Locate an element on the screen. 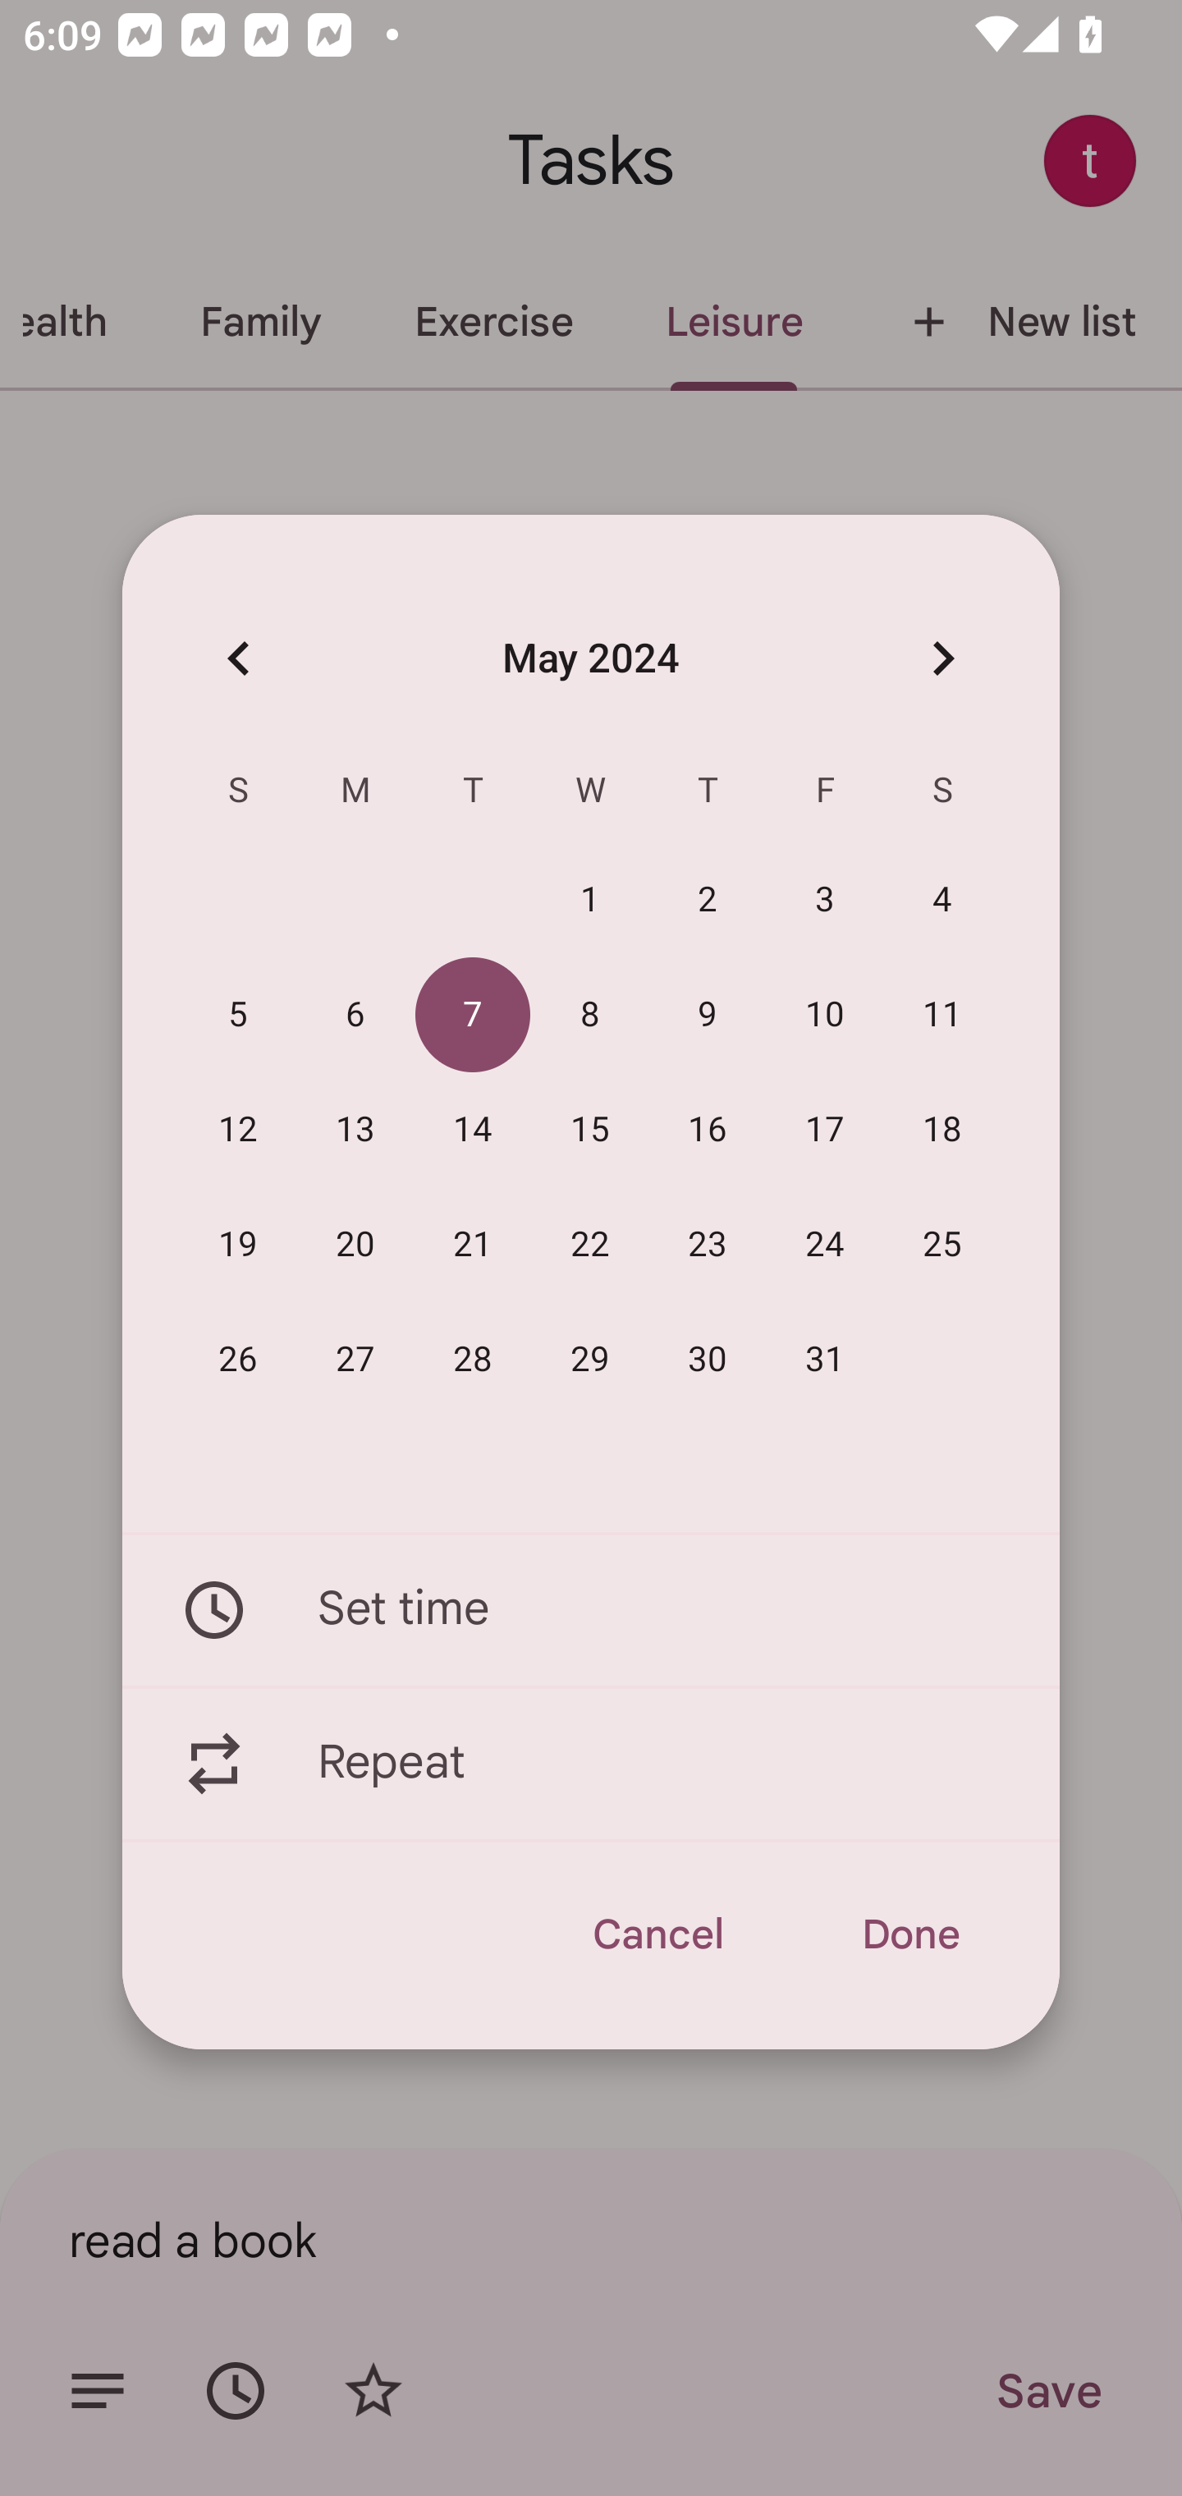  11 11 May 2024 is located at coordinates (942, 1016).